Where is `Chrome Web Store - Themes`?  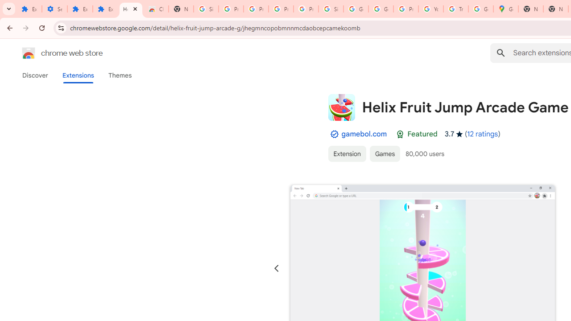 Chrome Web Store - Themes is located at coordinates (156, 9).